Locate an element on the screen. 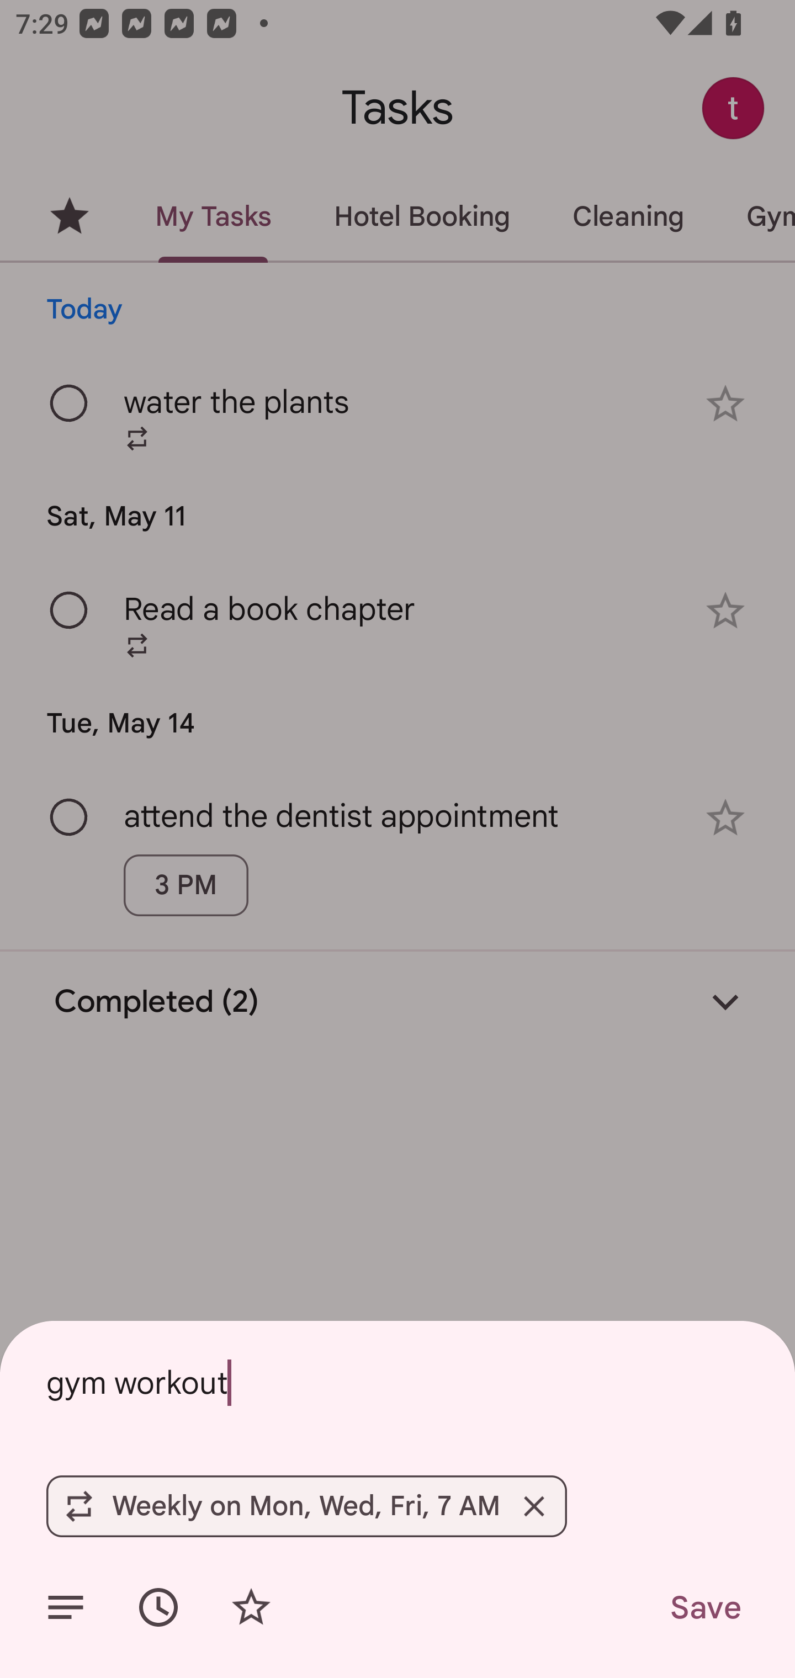  gym workout is located at coordinates (397, 1382).